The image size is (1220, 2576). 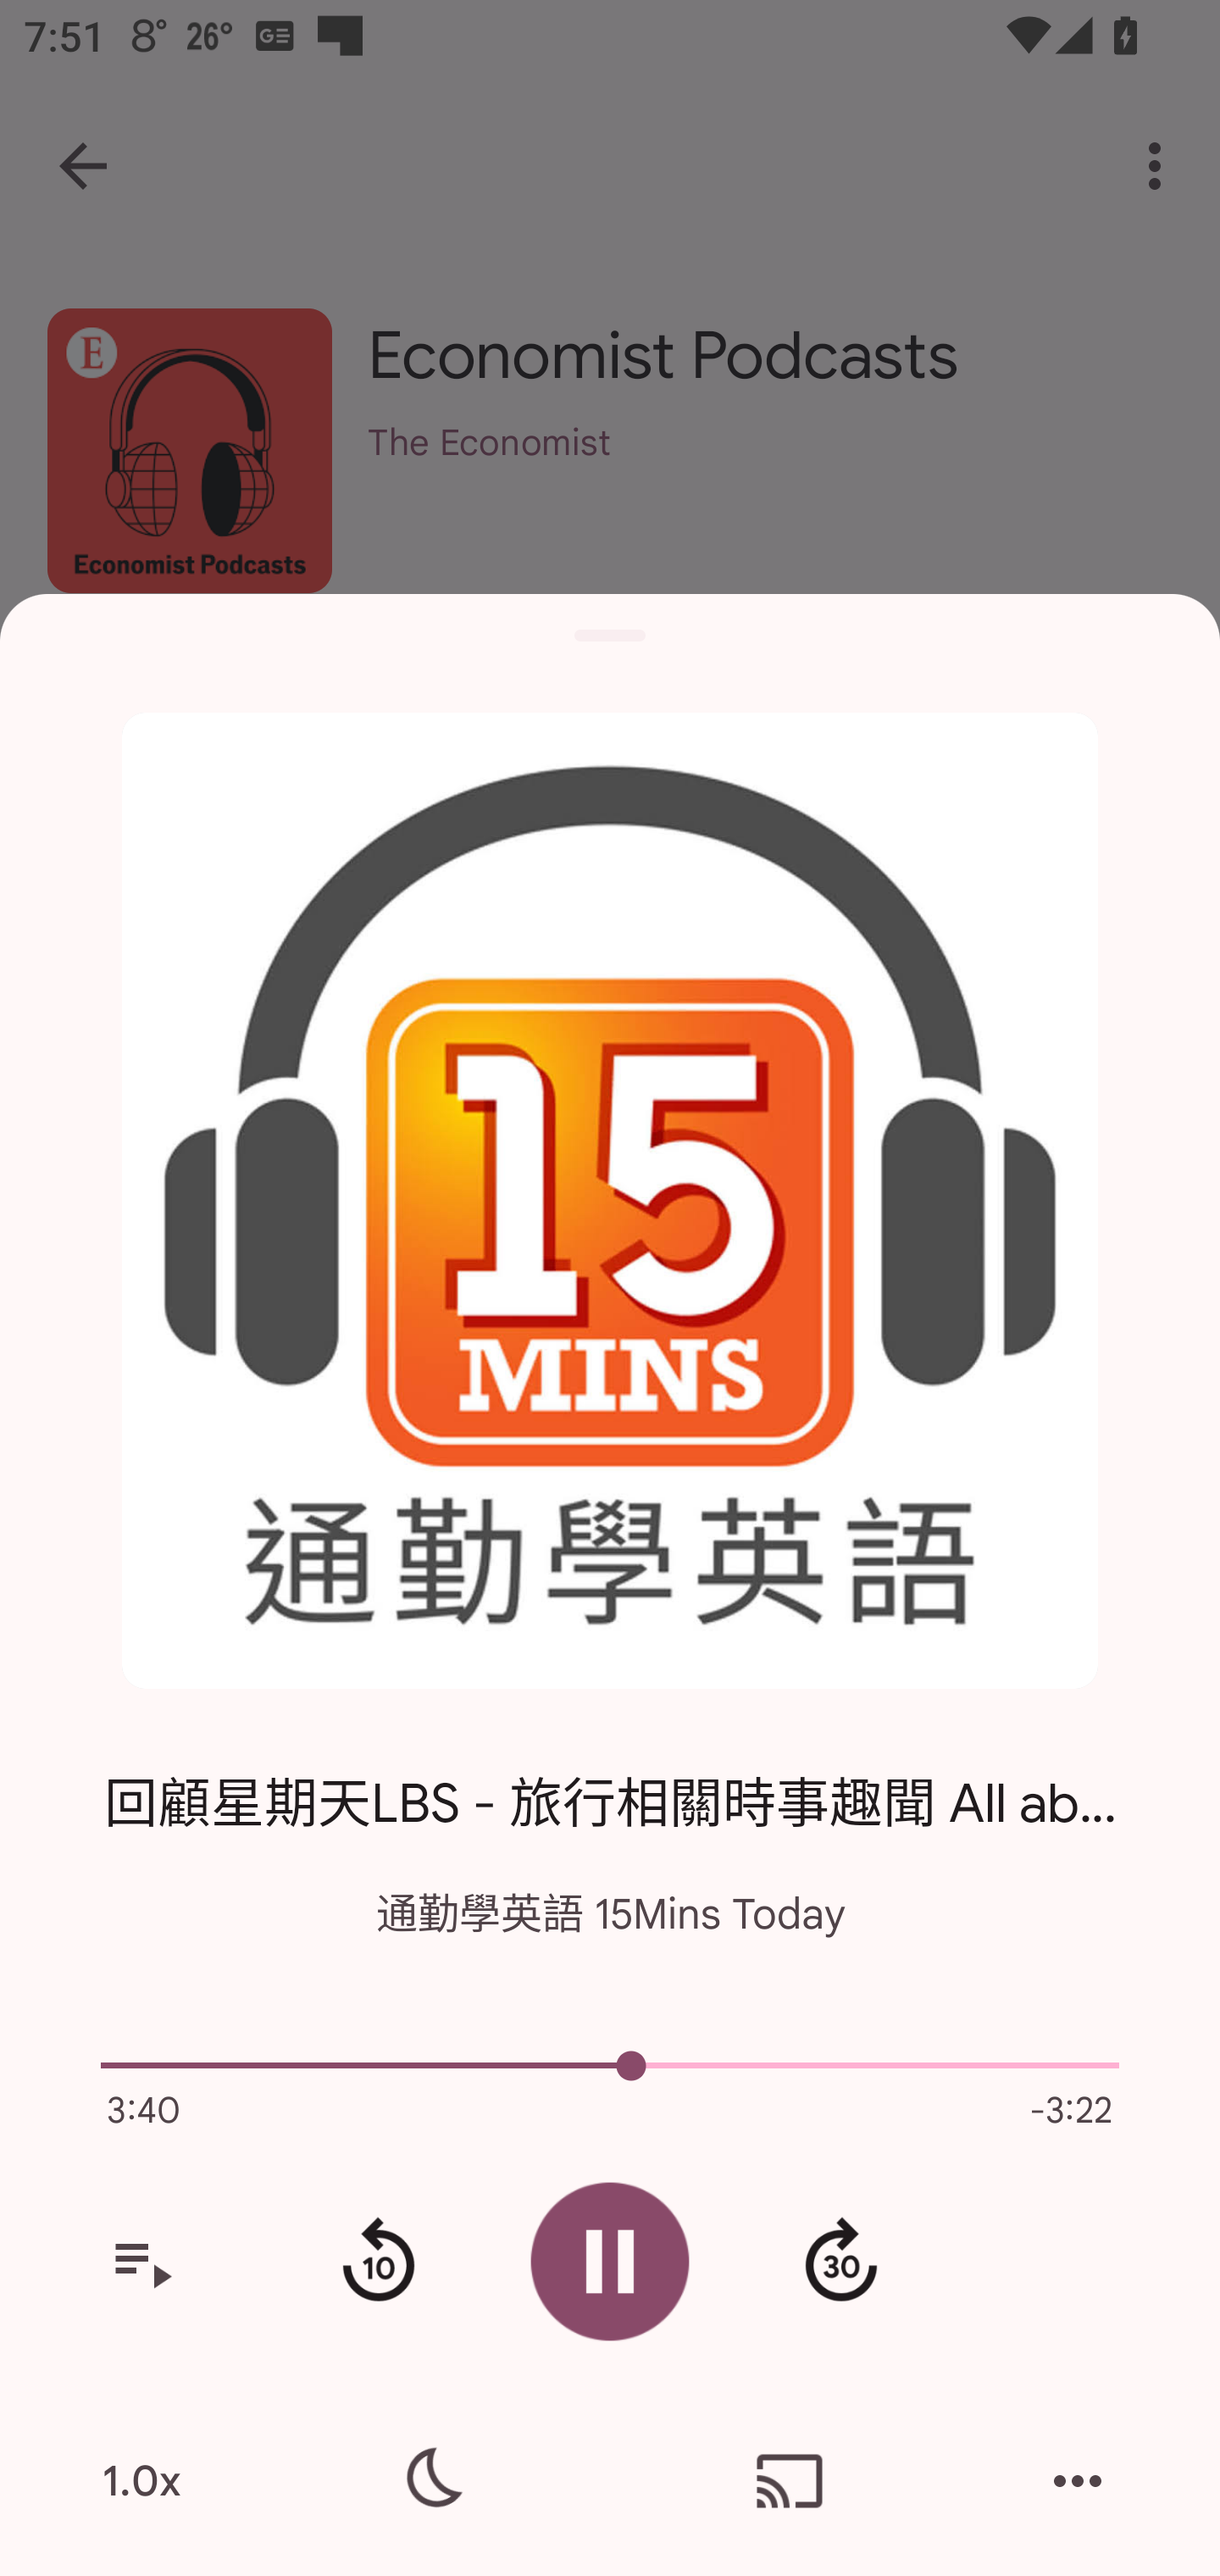 What do you see at coordinates (430, 2481) in the screenshot?
I see `Sleep timer settings` at bounding box center [430, 2481].